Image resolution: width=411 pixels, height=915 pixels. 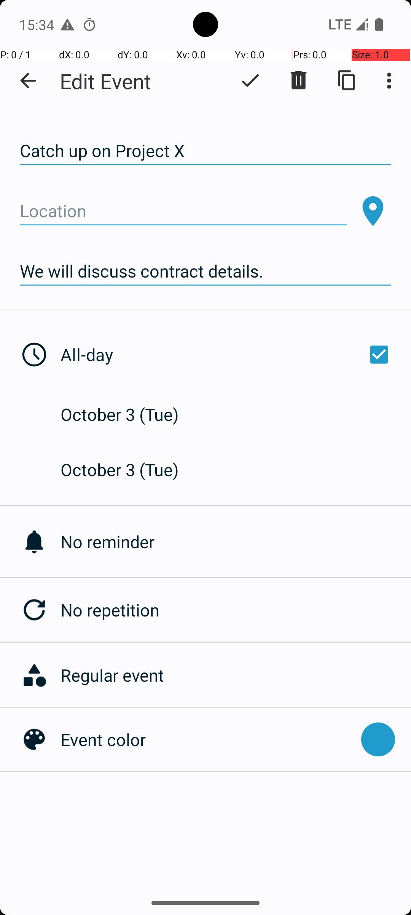 What do you see at coordinates (205, 151) in the screenshot?
I see `Catch up on Project X` at bounding box center [205, 151].